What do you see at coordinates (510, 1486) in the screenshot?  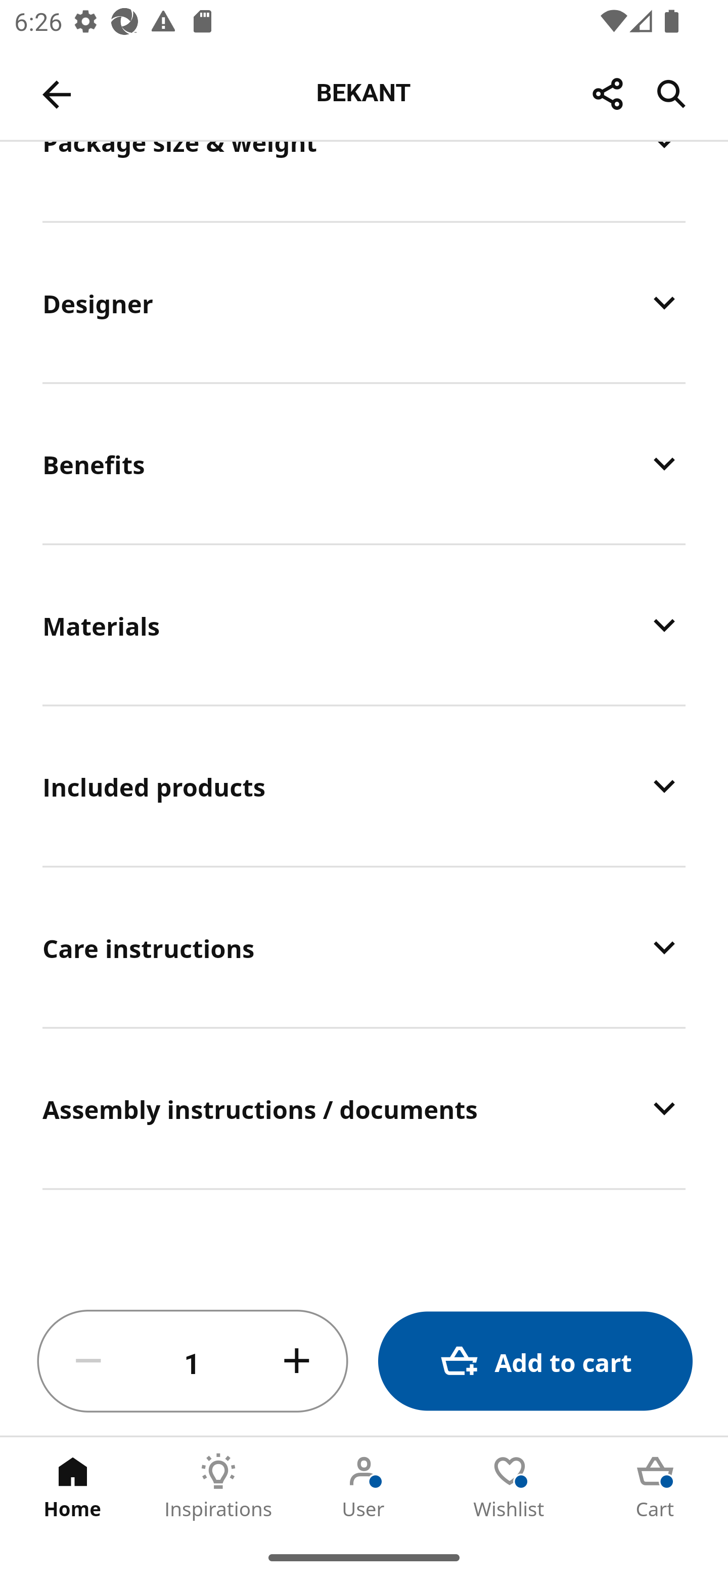 I see `Wishlist
Tab 4 of 5` at bounding box center [510, 1486].